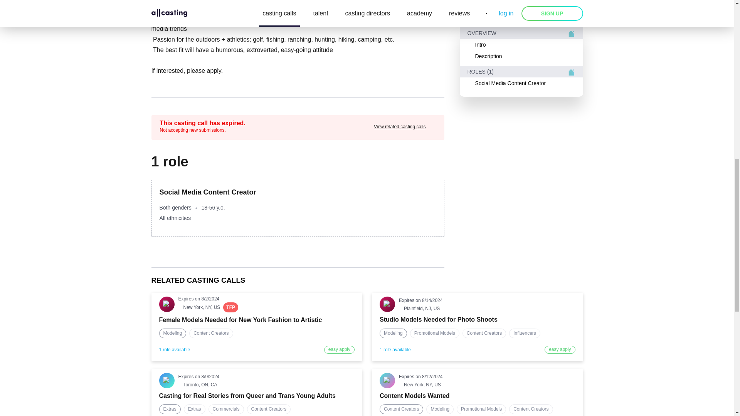 This screenshot has height=416, width=740. What do you see at coordinates (405, 126) in the screenshot?
I see `View related casting calls` at bounding box center [405, 126].